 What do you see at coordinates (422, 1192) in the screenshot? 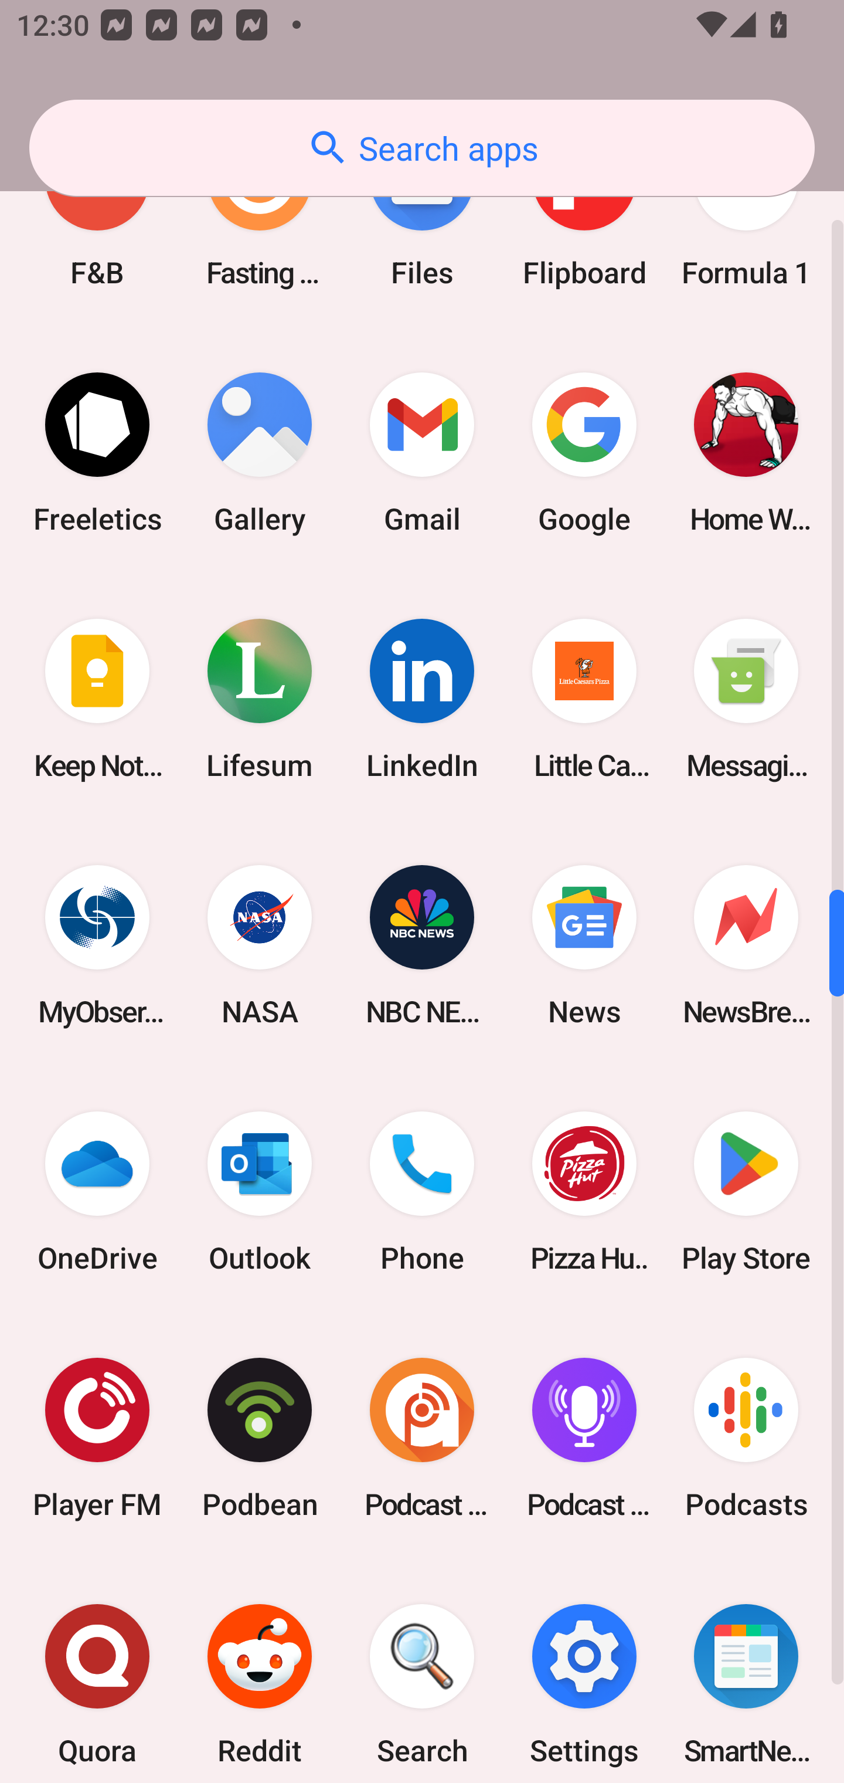
I see `Phone` at bounding box center [422, 1192].